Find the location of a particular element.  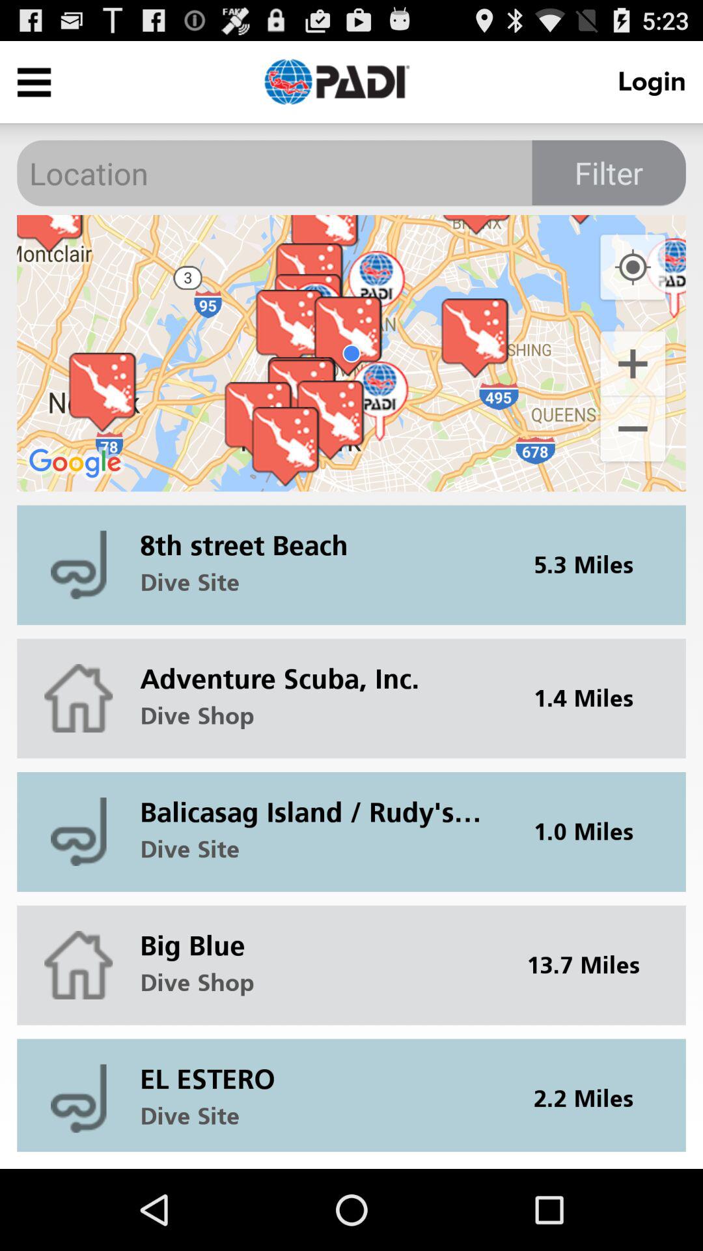

select icon next to 8th street beach item is located at coordinates (591, 565).